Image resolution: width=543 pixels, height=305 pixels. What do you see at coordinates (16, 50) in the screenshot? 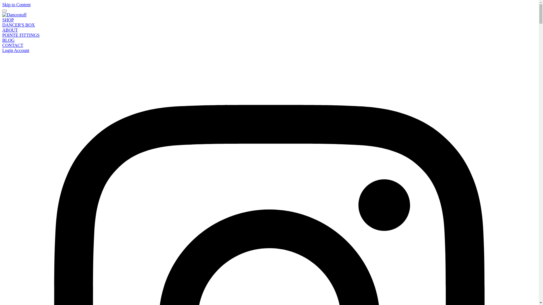
I see `Login Account` at bounding box center [16, 50].